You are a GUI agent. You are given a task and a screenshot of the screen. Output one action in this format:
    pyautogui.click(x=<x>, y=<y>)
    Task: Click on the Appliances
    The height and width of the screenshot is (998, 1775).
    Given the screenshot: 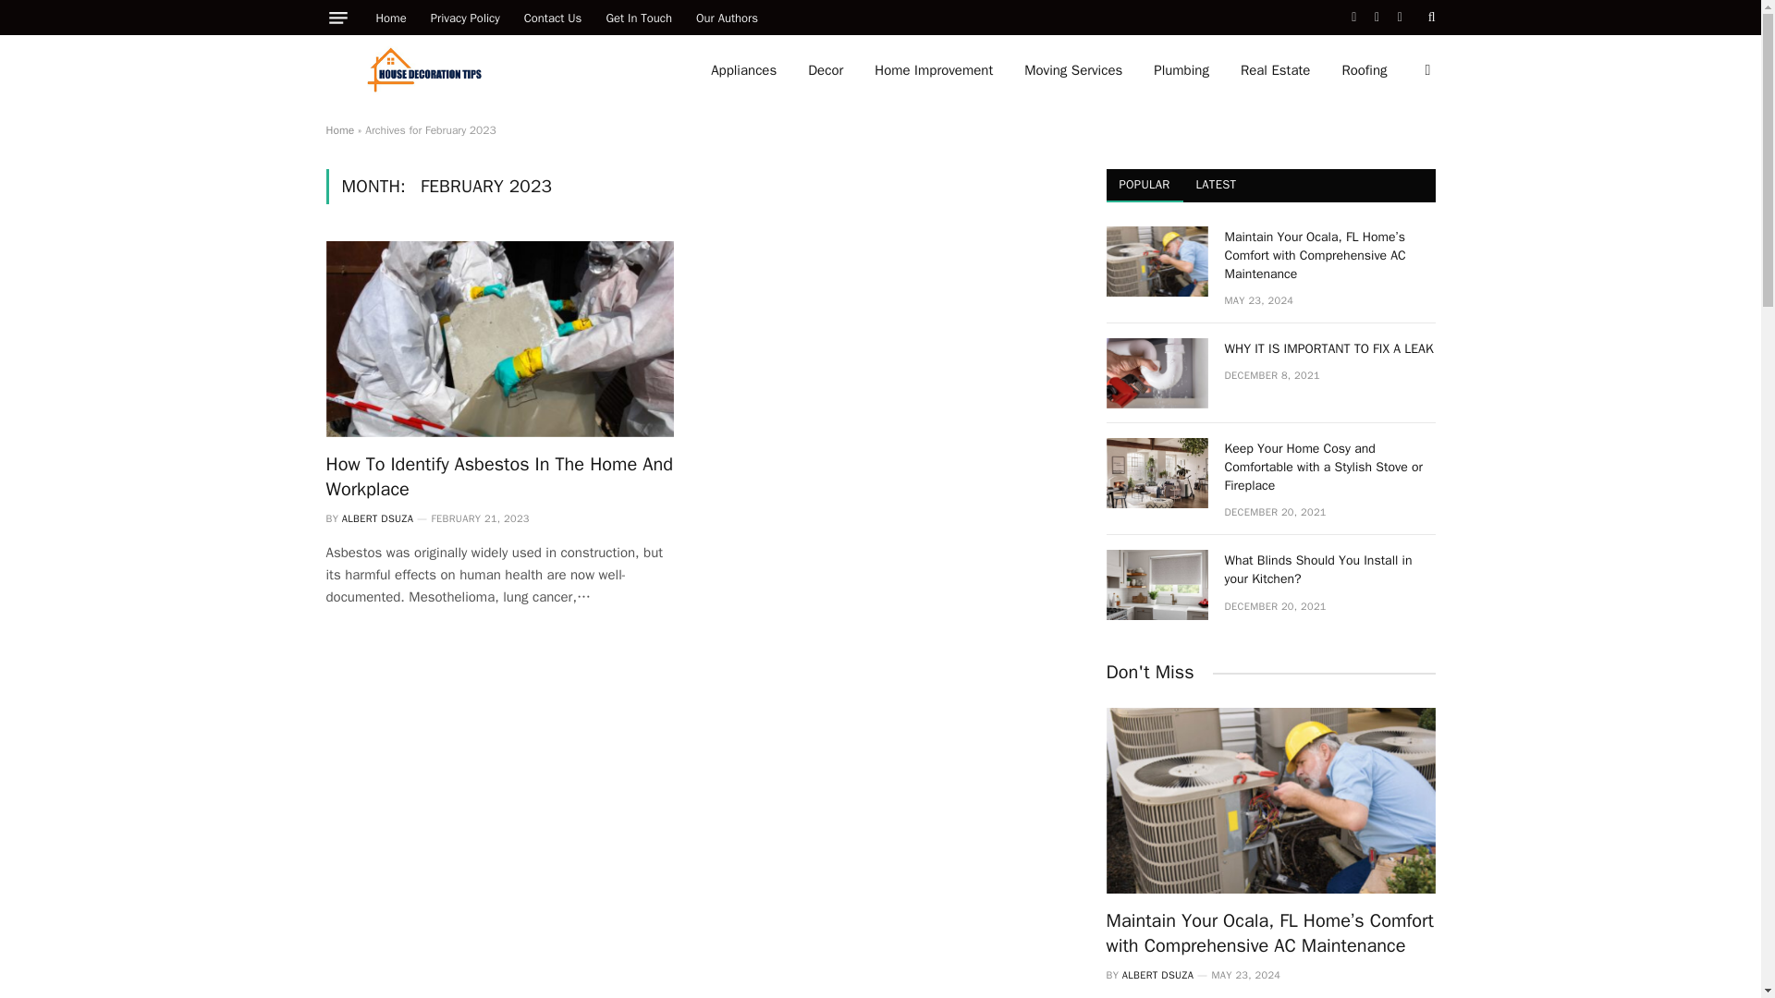 What is the action you would take?
    pyautogui.click(x=743, y=70)
    